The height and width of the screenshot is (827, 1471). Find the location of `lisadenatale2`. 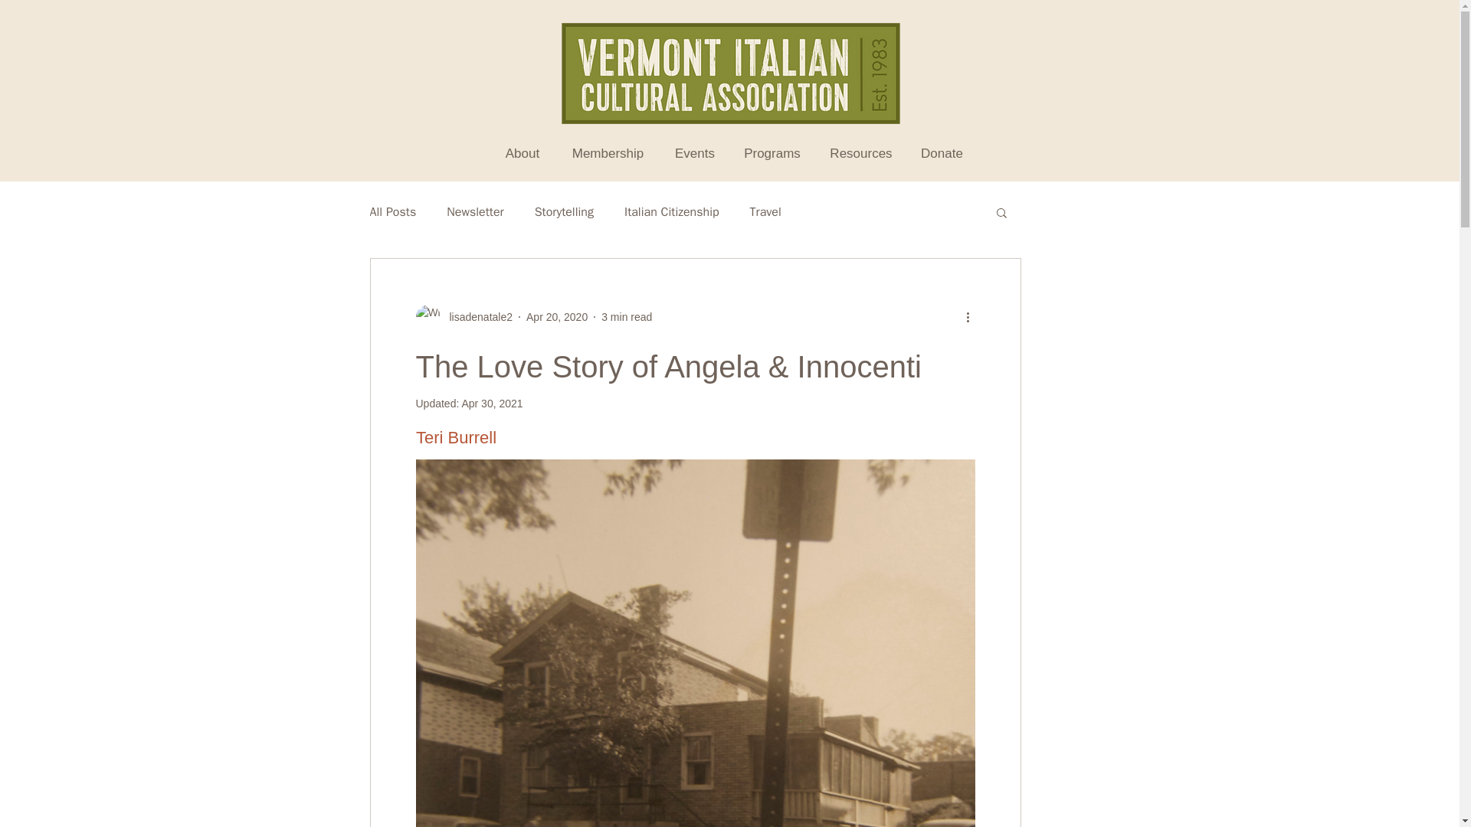

lisadenatale2 is located at coordinates (463, 317).